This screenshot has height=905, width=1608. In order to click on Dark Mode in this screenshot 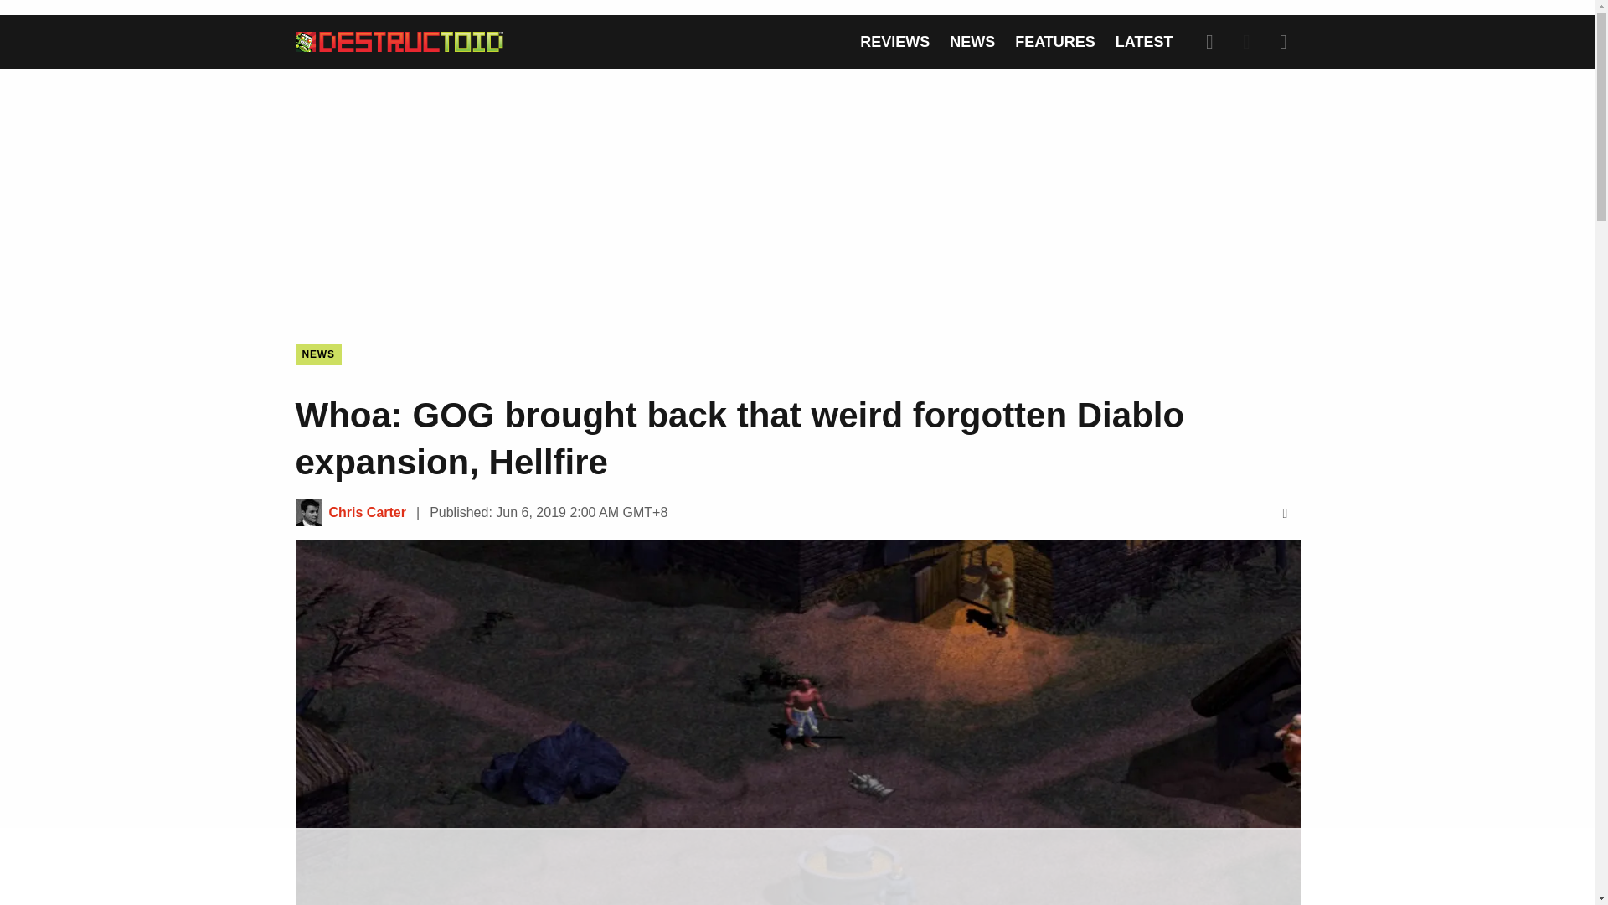, I will do `click(1246, 42)`.